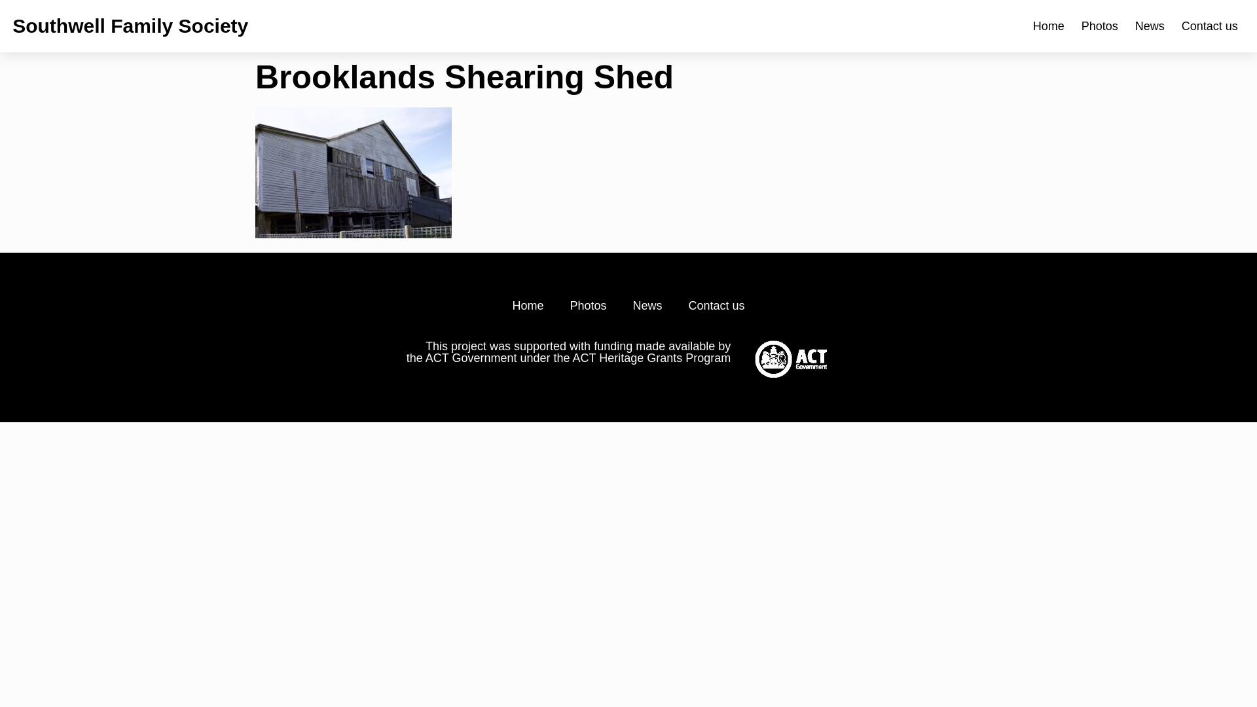 This screenshot has height=707, width=1257. I want to click on Home, so click(528, 306).